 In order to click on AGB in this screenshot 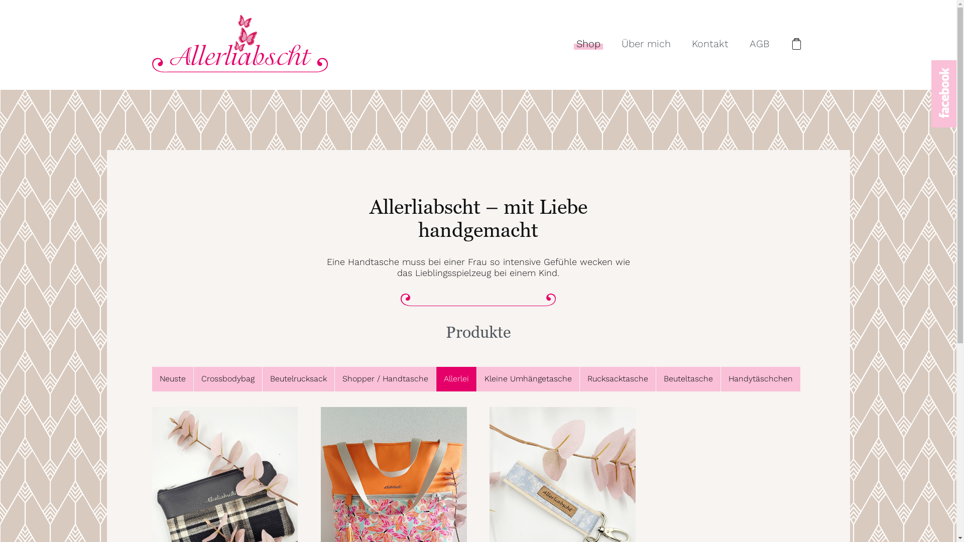, I will do `click(760, 44)`.